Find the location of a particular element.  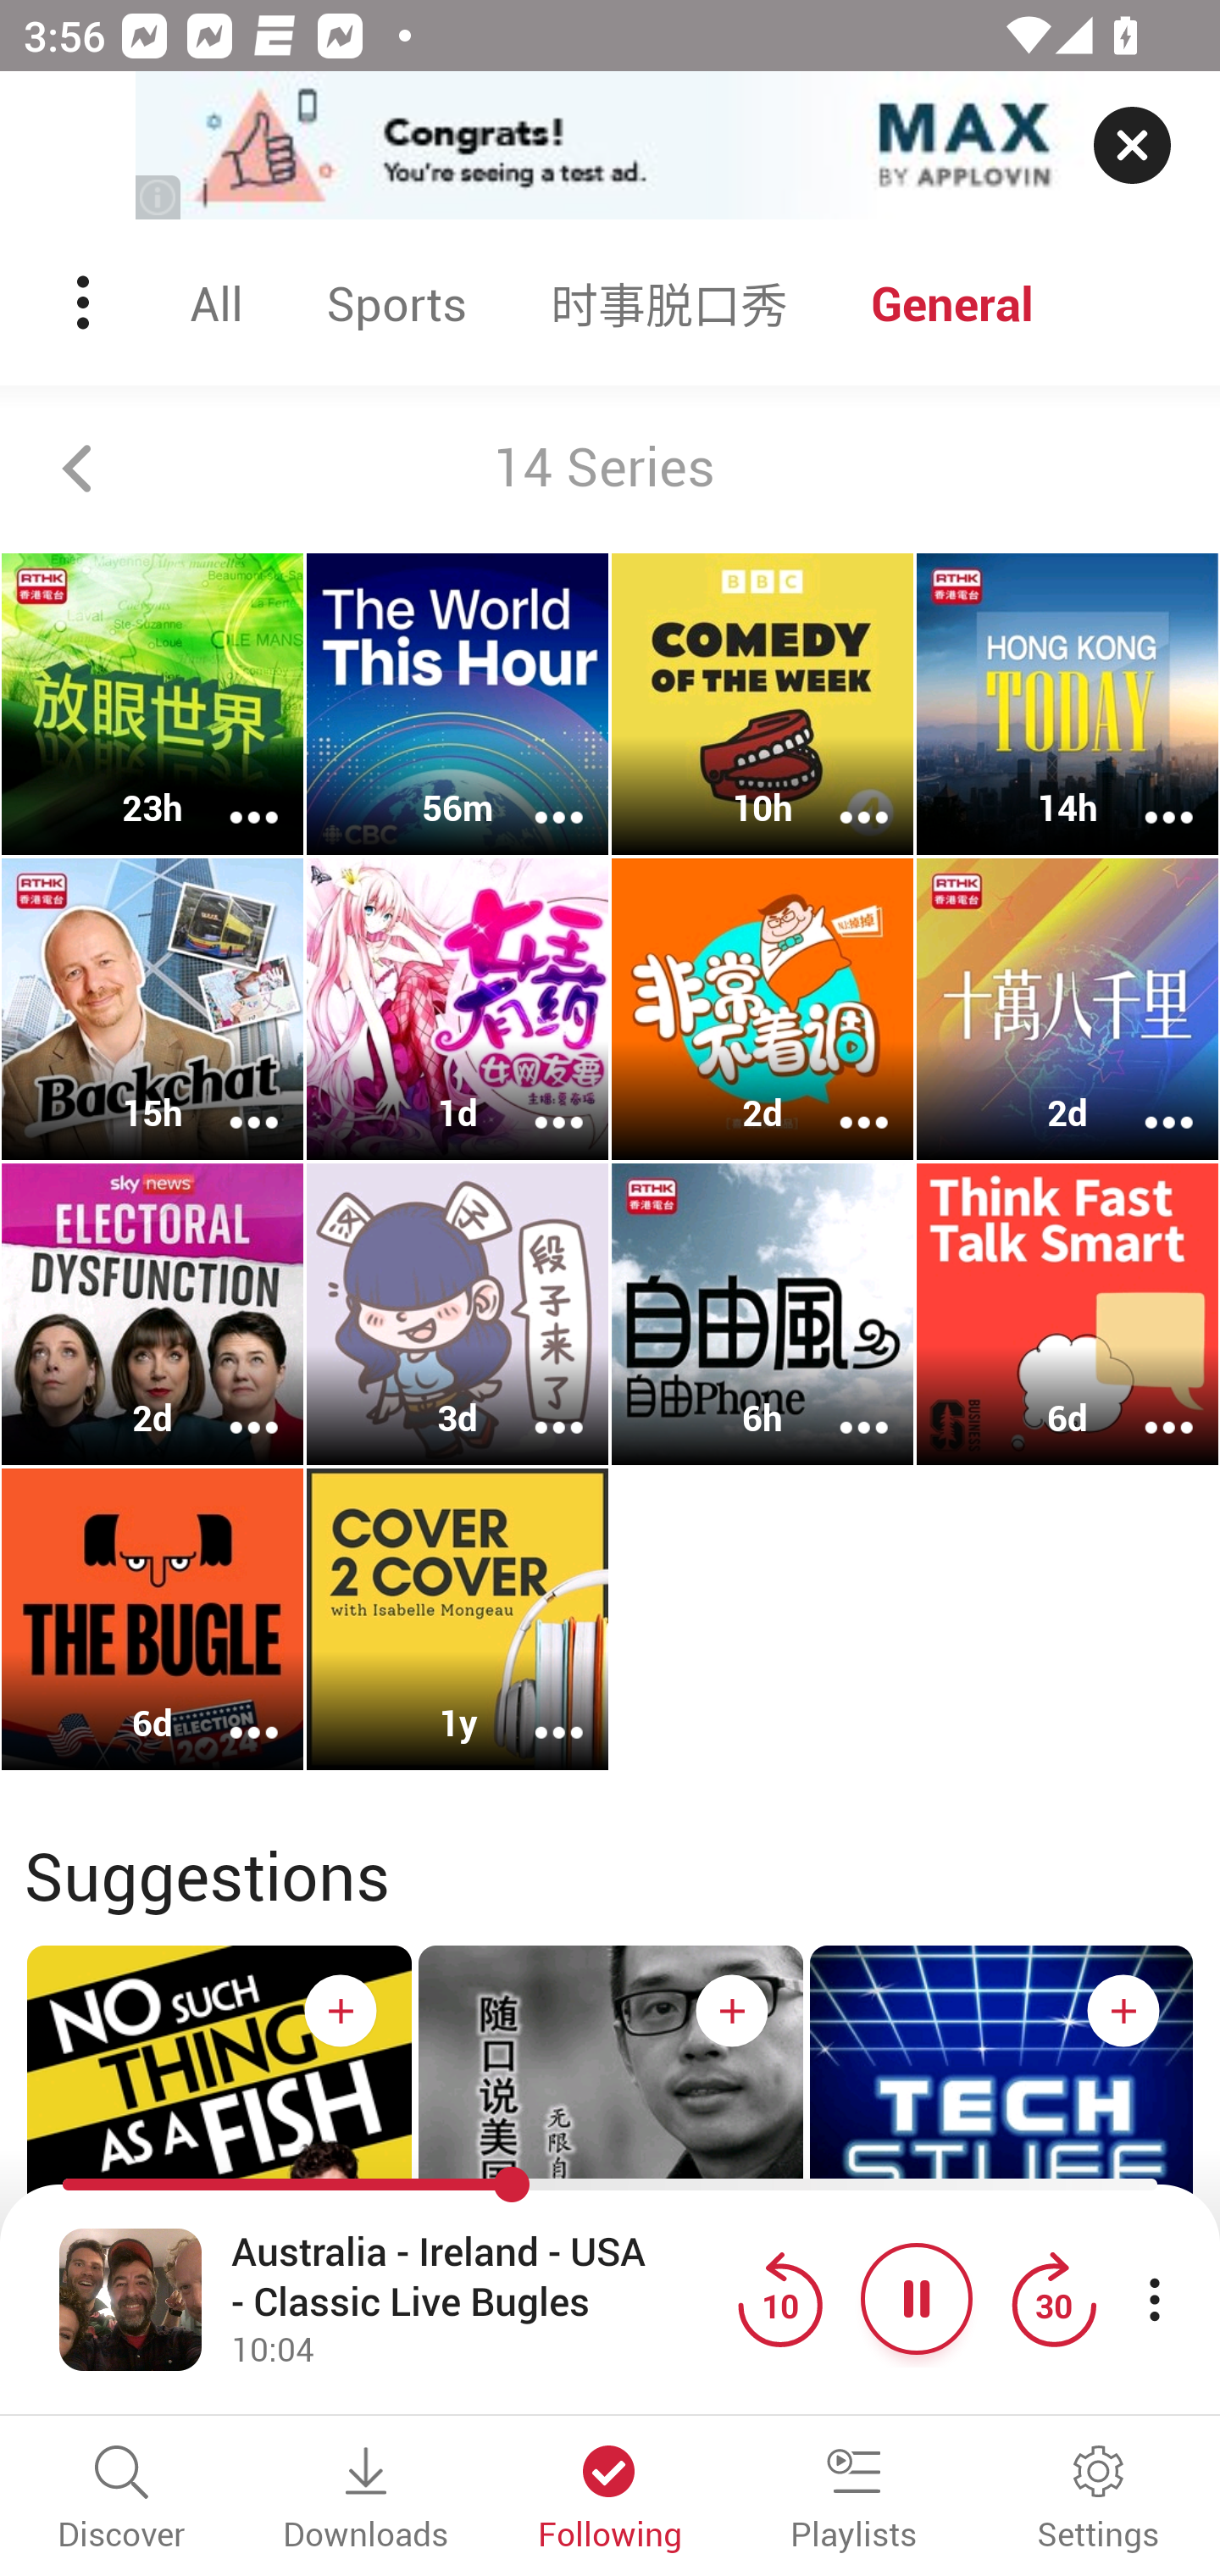

非常不着调 2d More options More options is located at coordinates (762, 1010).